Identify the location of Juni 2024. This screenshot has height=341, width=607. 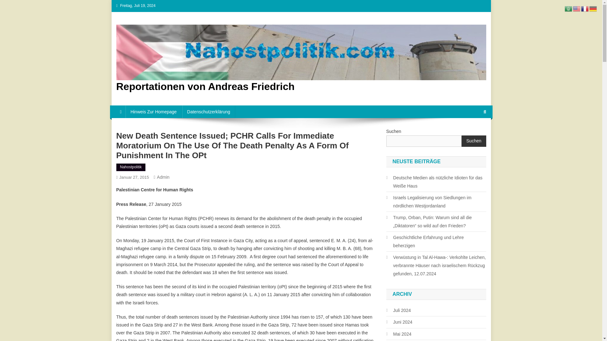
(399, 322).